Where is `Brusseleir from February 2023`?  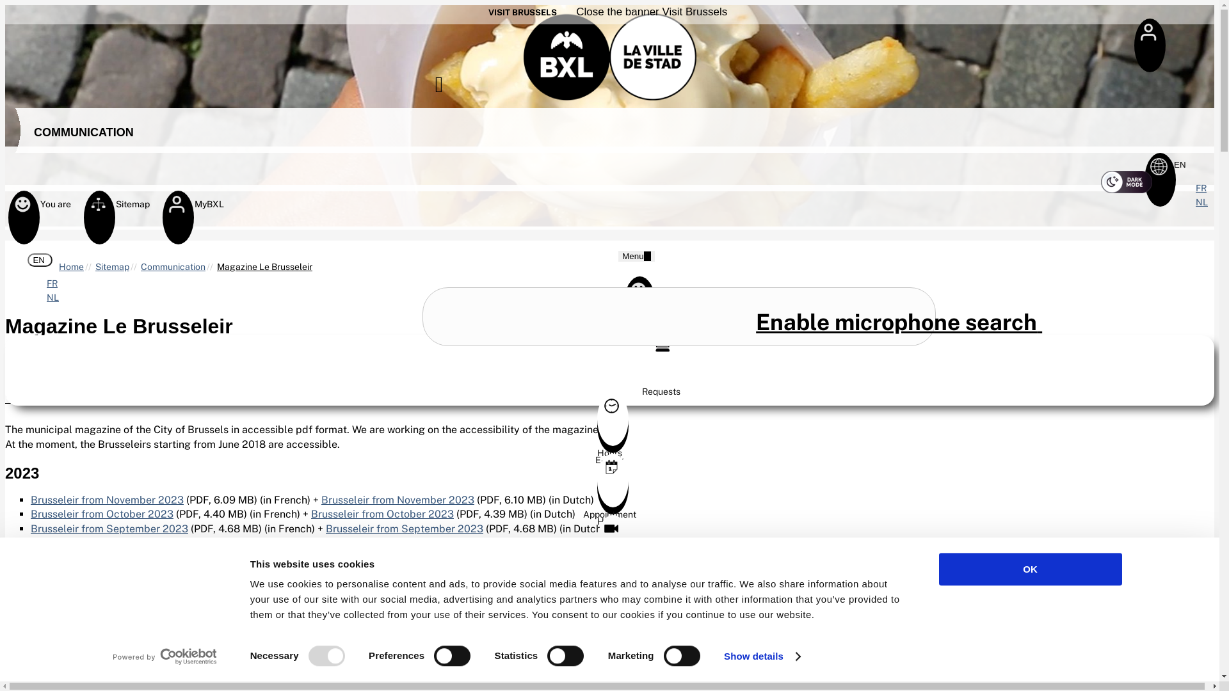 Brusseleir from February 2023 is located at coordinates (104, 628).